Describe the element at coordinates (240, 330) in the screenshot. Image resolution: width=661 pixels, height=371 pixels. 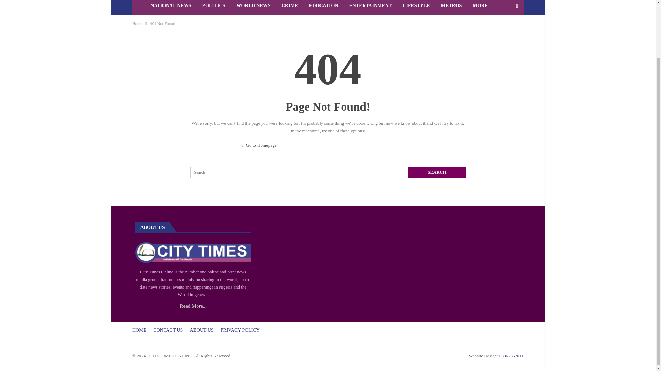
I see `PRIVACY POLICY` at that location.